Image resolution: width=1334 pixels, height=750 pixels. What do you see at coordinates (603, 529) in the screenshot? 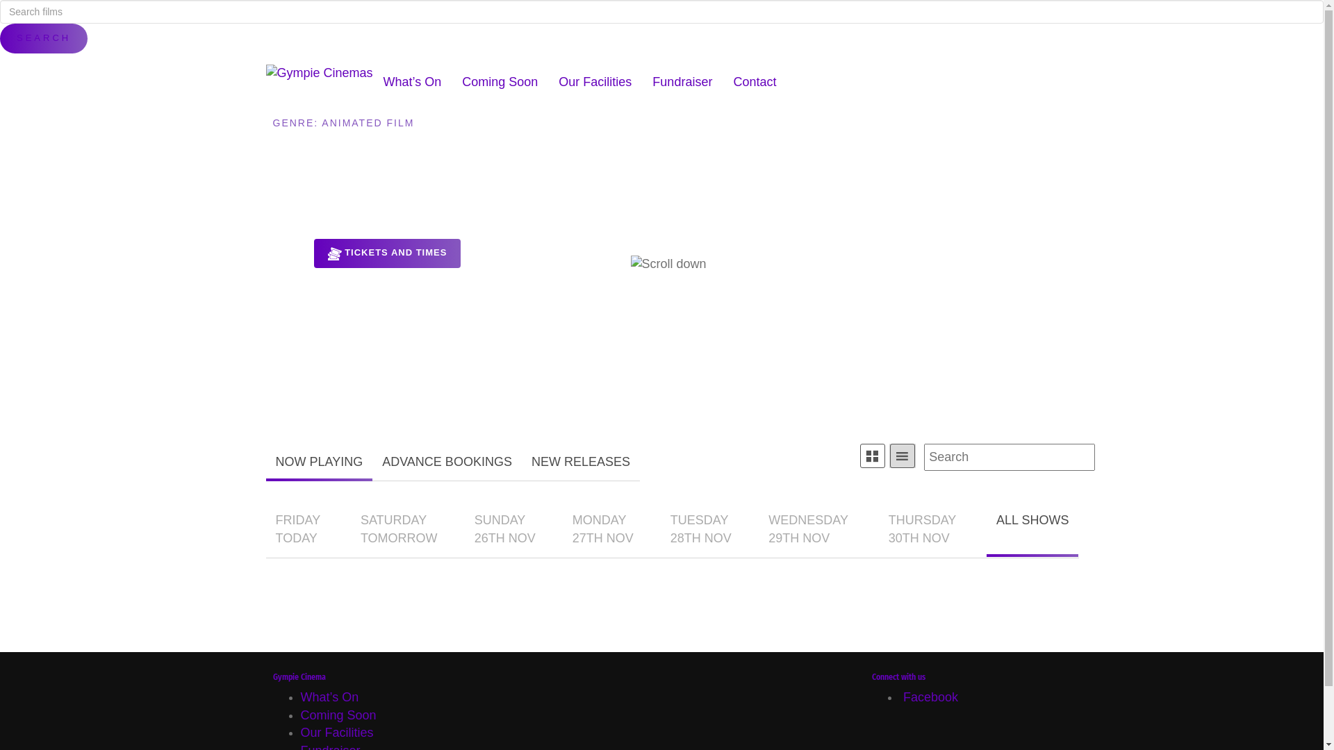
I see `MONDAY 
27TH NOV` at bounding box center [603, 529].